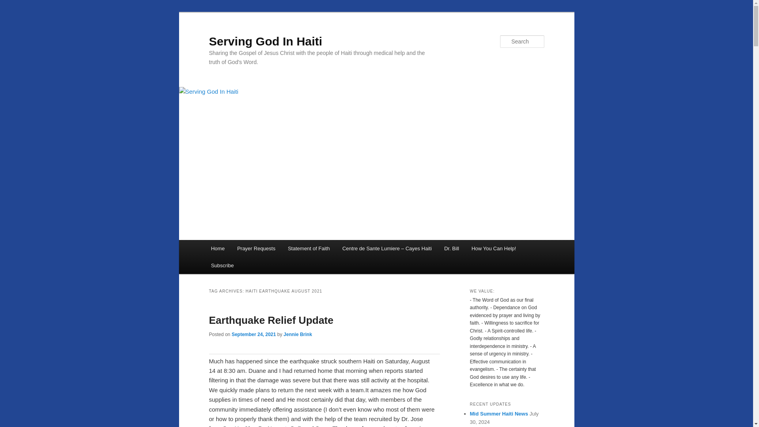 Image resolution: width=759 pixels, height=427 pixels. What do you see at coordinates (13, 4) in the screenshot?
I see `Search` at bounding box center [13, 4].